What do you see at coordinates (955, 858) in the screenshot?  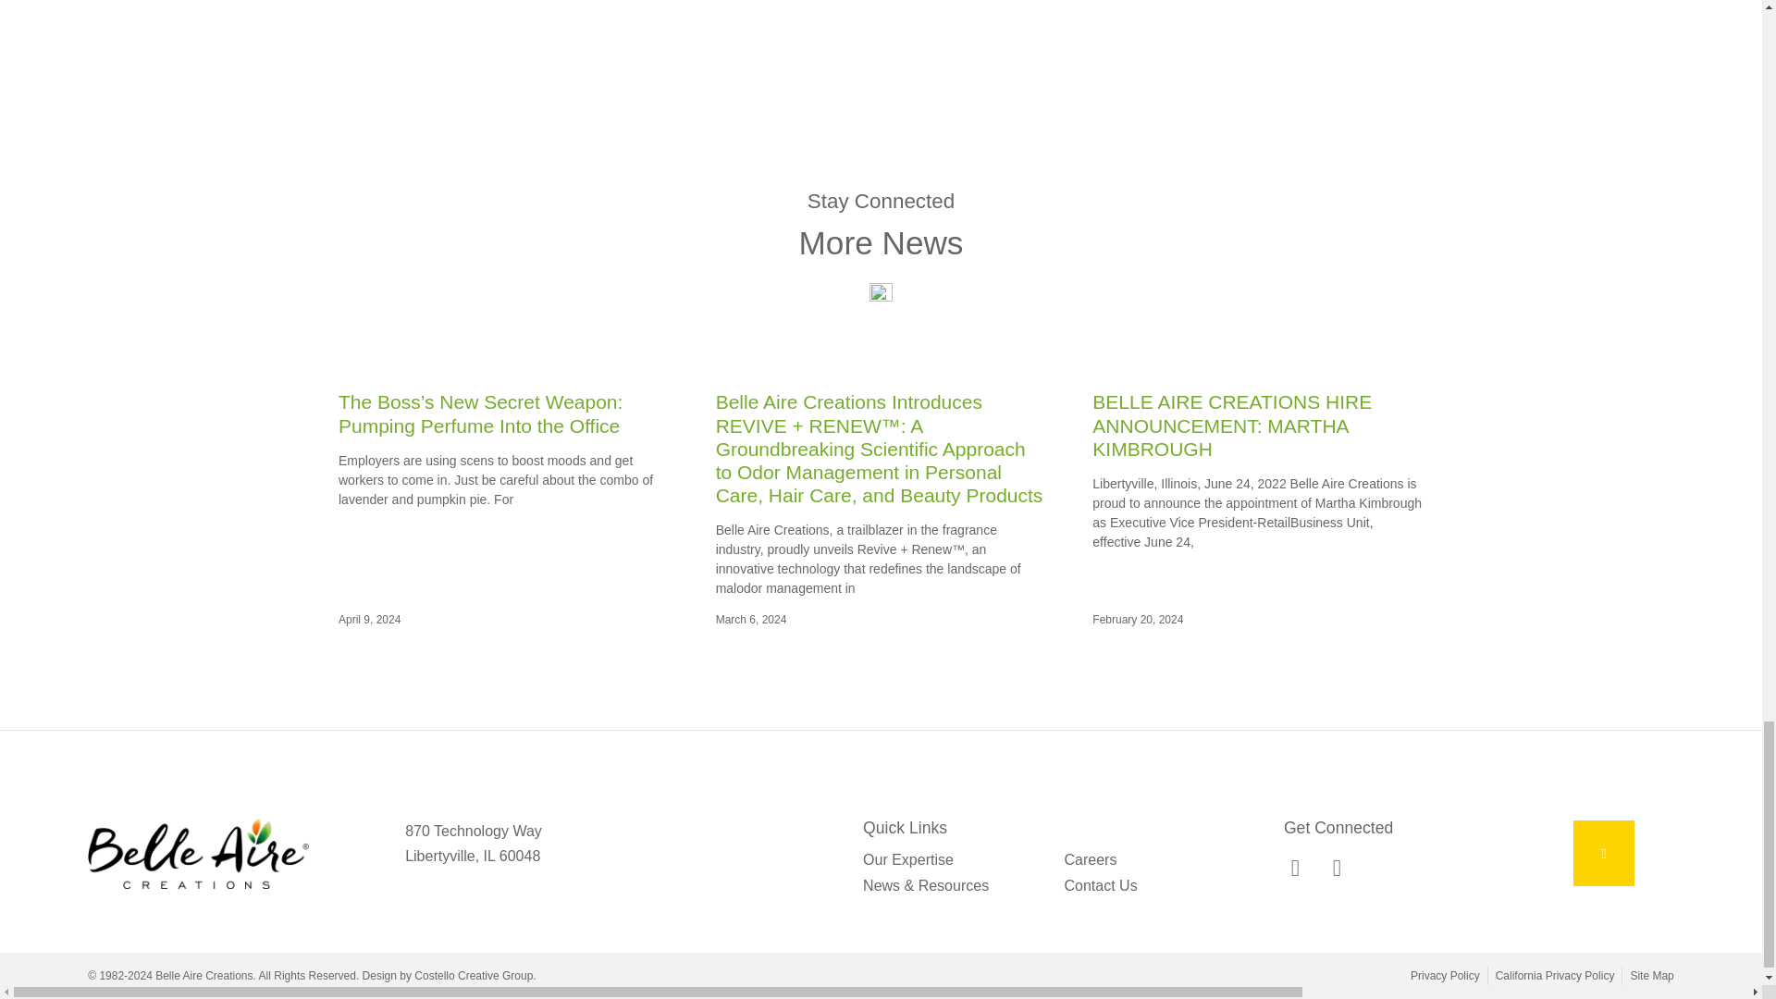 I see `Our Expertise` at bounding box center [955, 858].